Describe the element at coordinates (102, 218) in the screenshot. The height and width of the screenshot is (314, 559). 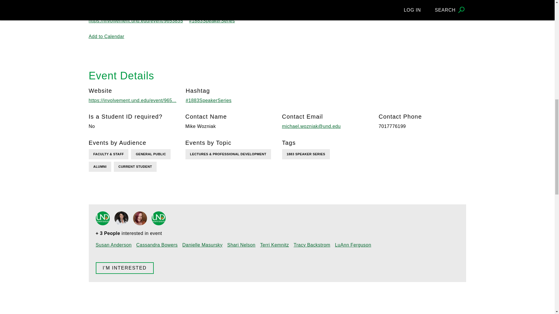
I see `Susan Anderson` at that location.